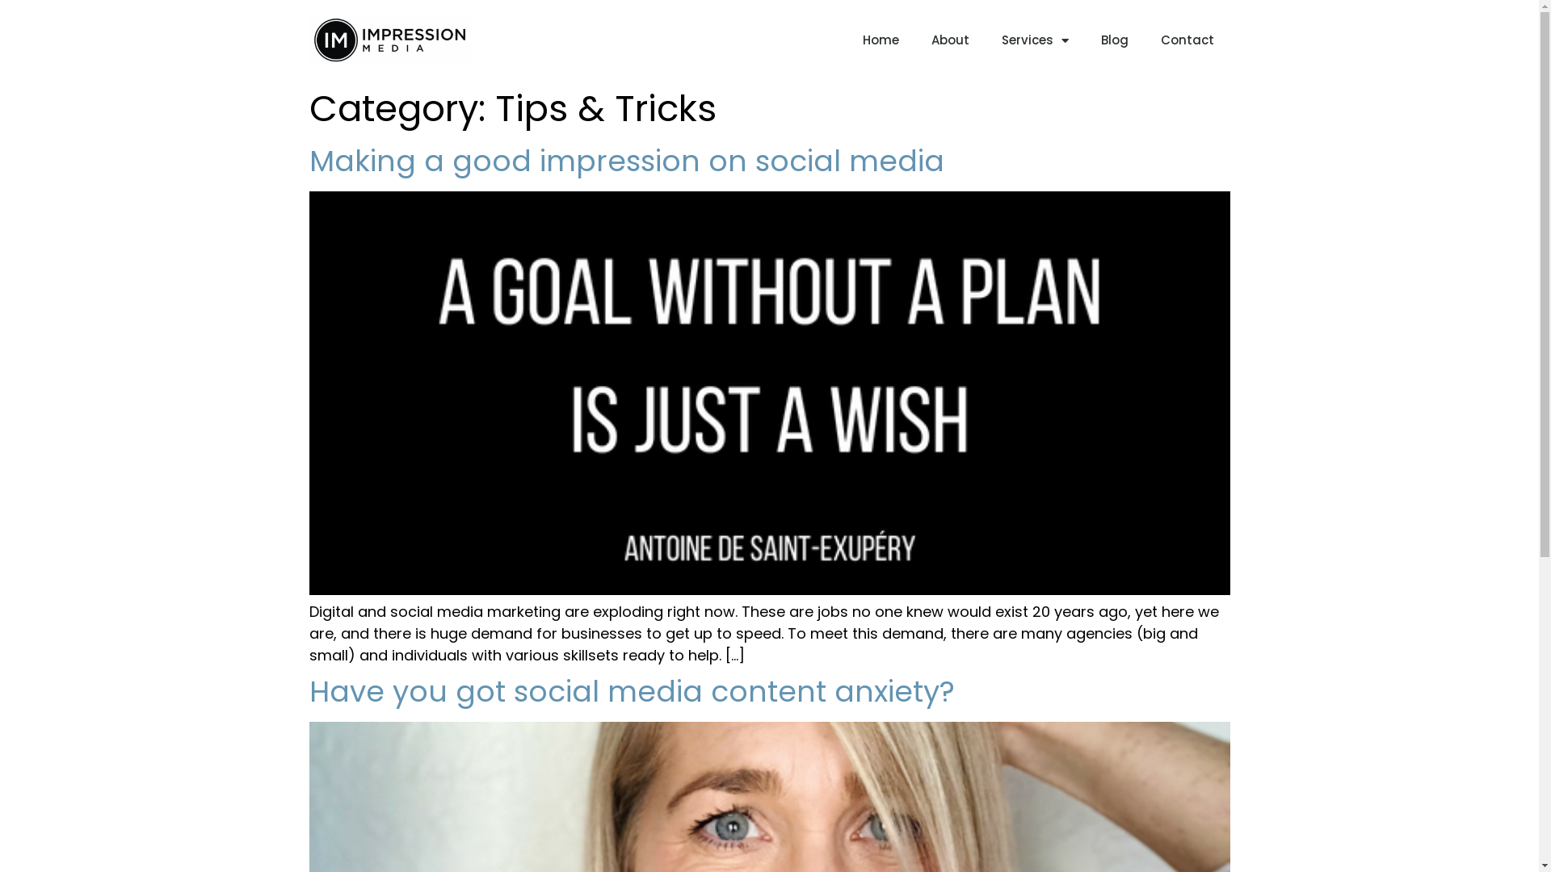  Describe the element at coordinates (1036, 40) in the screenshot. I see `Services` at that location.